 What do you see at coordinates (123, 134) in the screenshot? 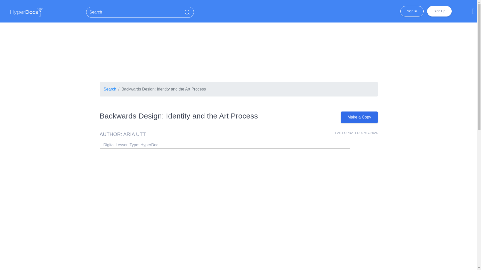
I see `AUTHOR: ARIA UTT` at bounding box center [123, 134].